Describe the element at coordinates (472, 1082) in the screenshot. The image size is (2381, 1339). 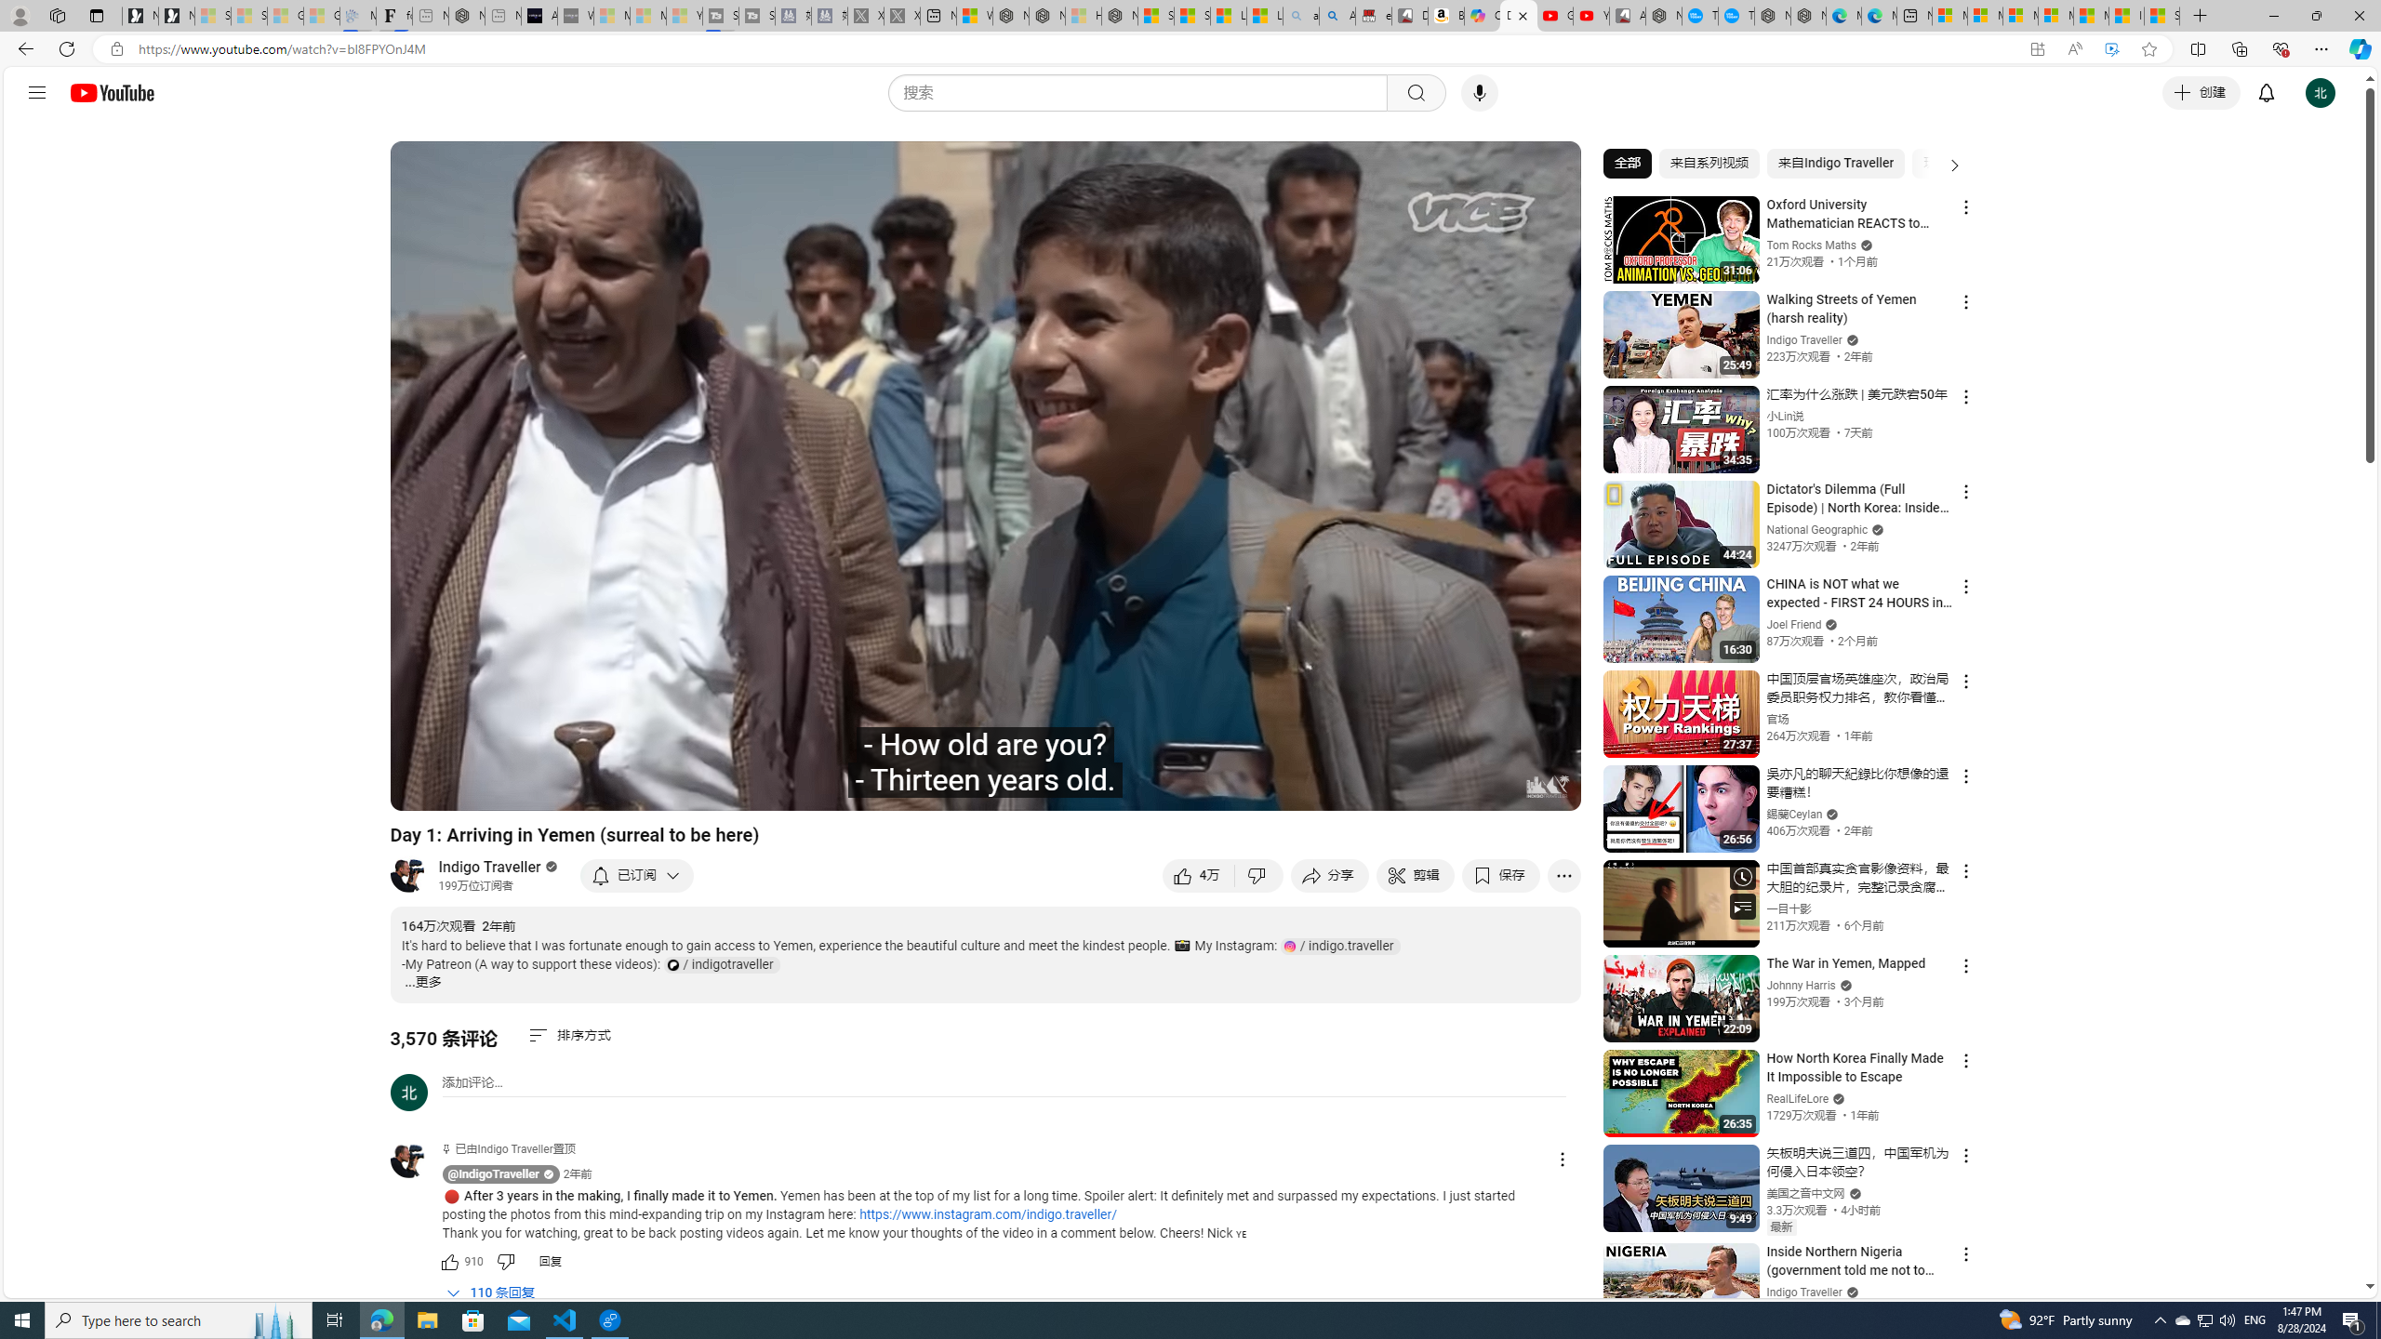
I see `AutomationID: simplebox-placeholder` at that location.